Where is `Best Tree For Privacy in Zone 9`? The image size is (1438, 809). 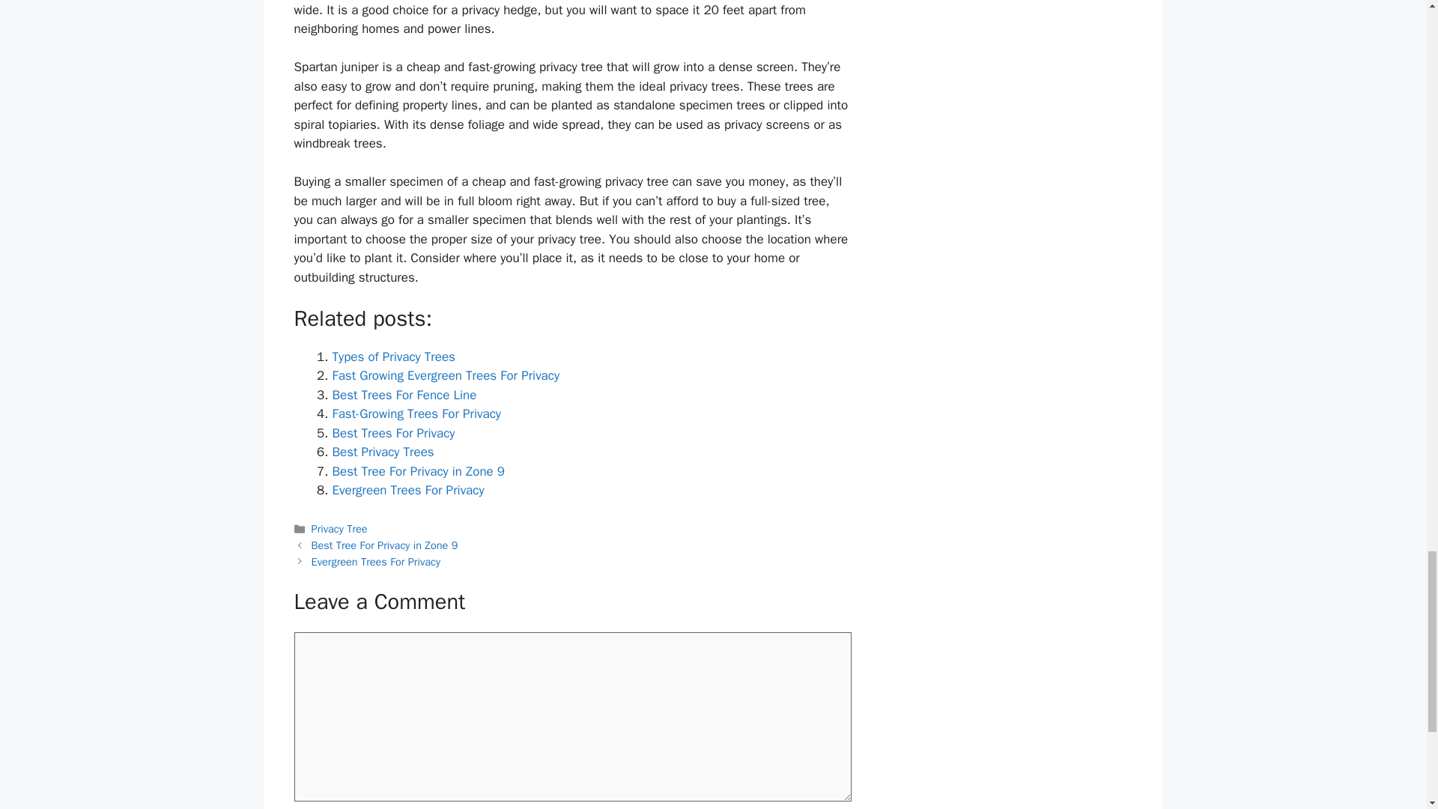 Best Tree For Privacy in Zone 9 is located at coordinates (385, 545).